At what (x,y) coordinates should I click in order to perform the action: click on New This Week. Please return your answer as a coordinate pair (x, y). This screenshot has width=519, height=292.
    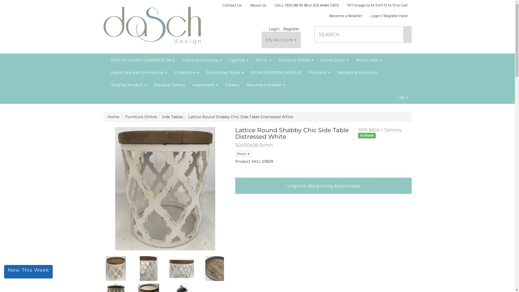
    Looking at the image, I should click on (28, 272).